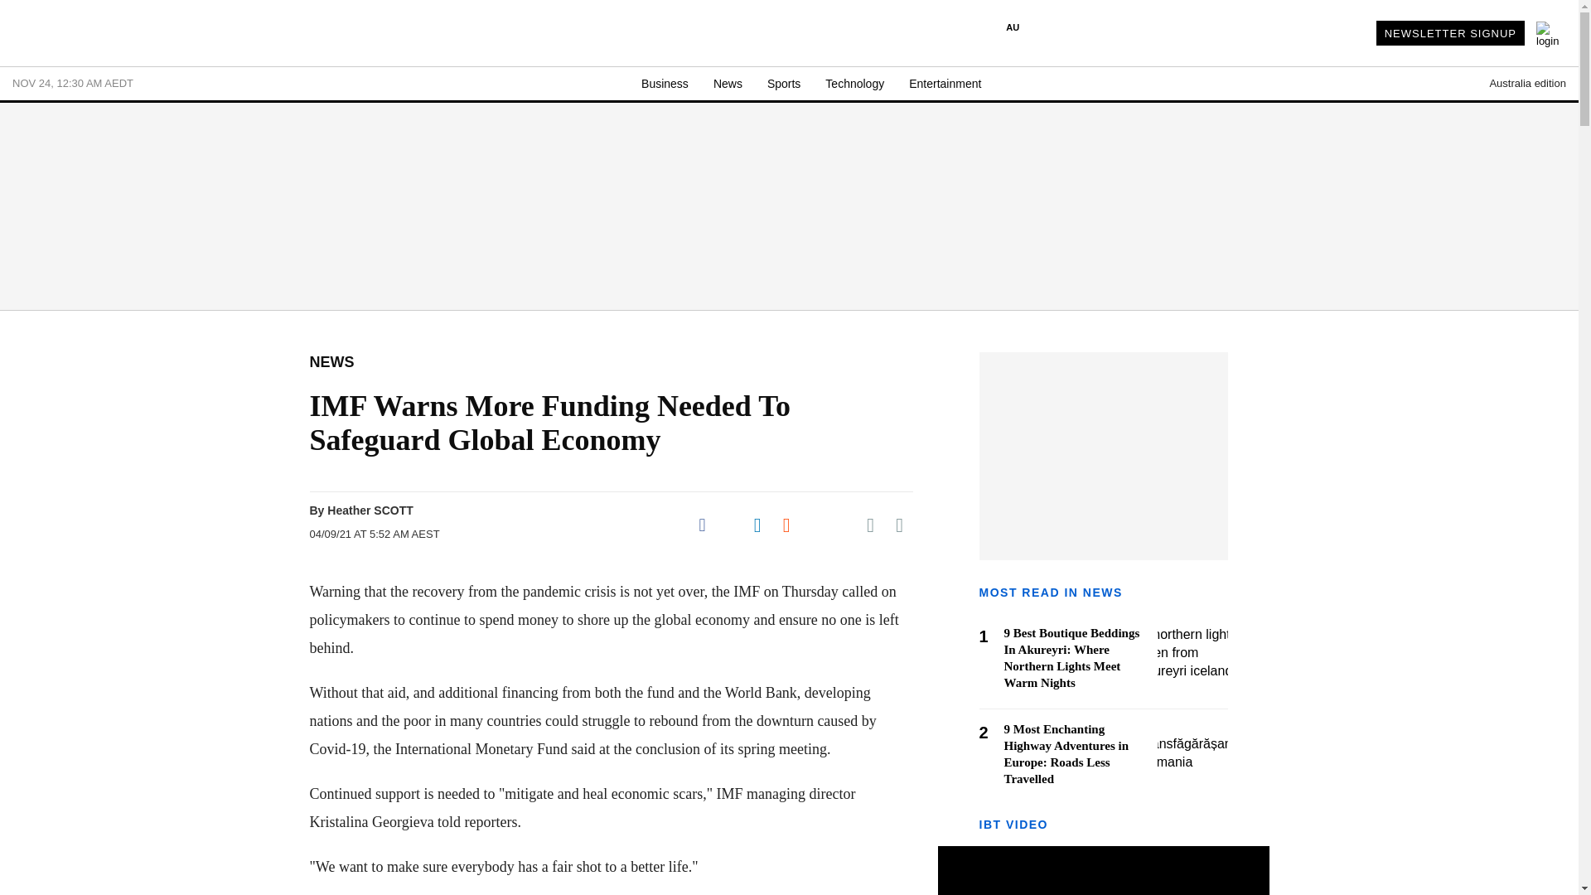  What do you see at coordinates (728, 84) in the screenshot?
I see `News` at bounding box center [728, 84].